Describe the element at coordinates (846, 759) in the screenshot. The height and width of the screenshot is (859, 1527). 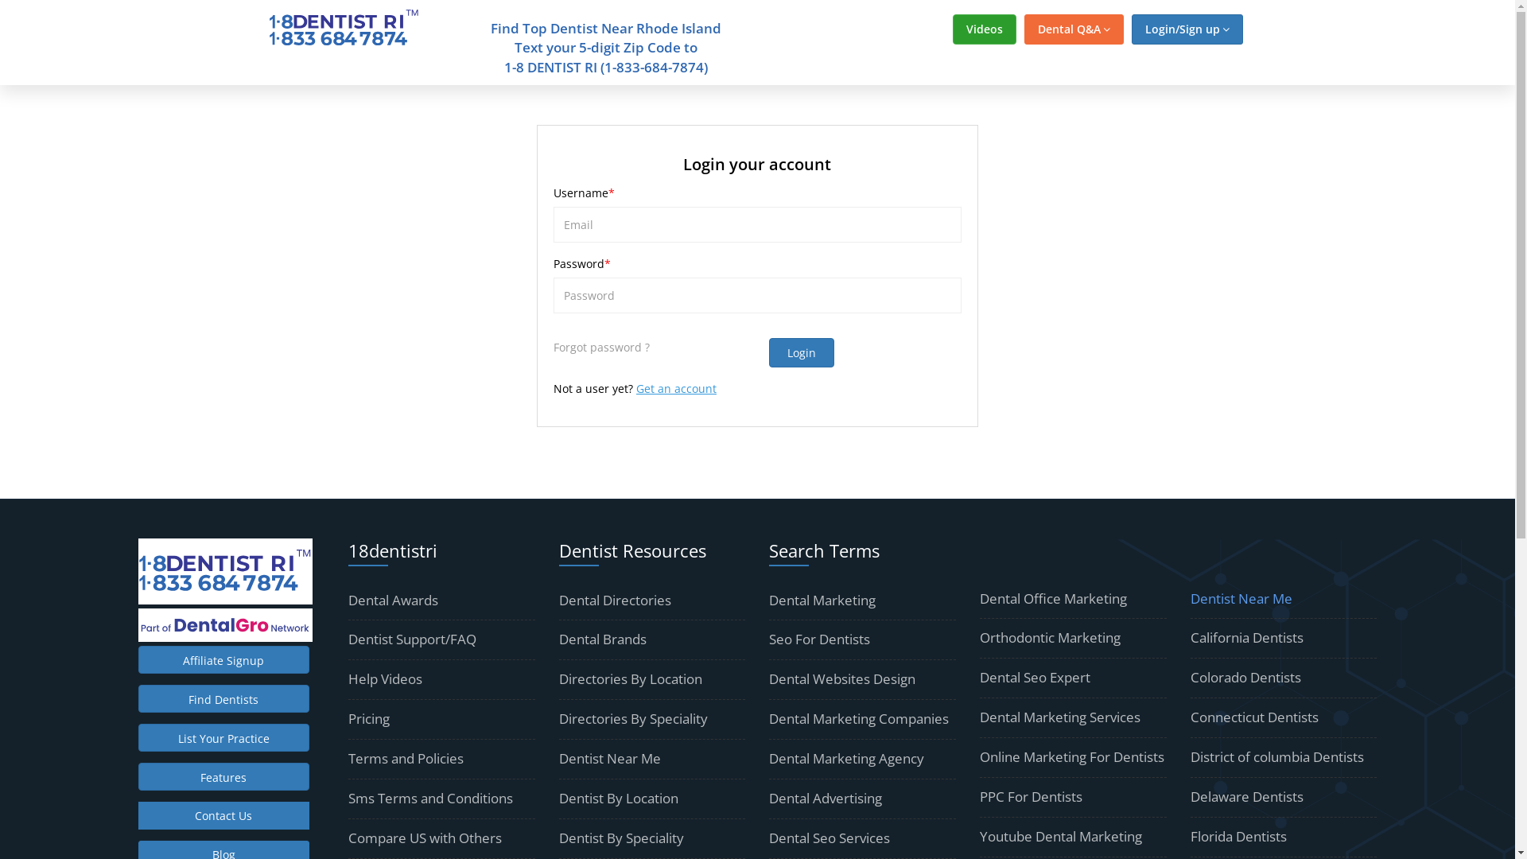
I see `Dental Marketing Agency` at that location.